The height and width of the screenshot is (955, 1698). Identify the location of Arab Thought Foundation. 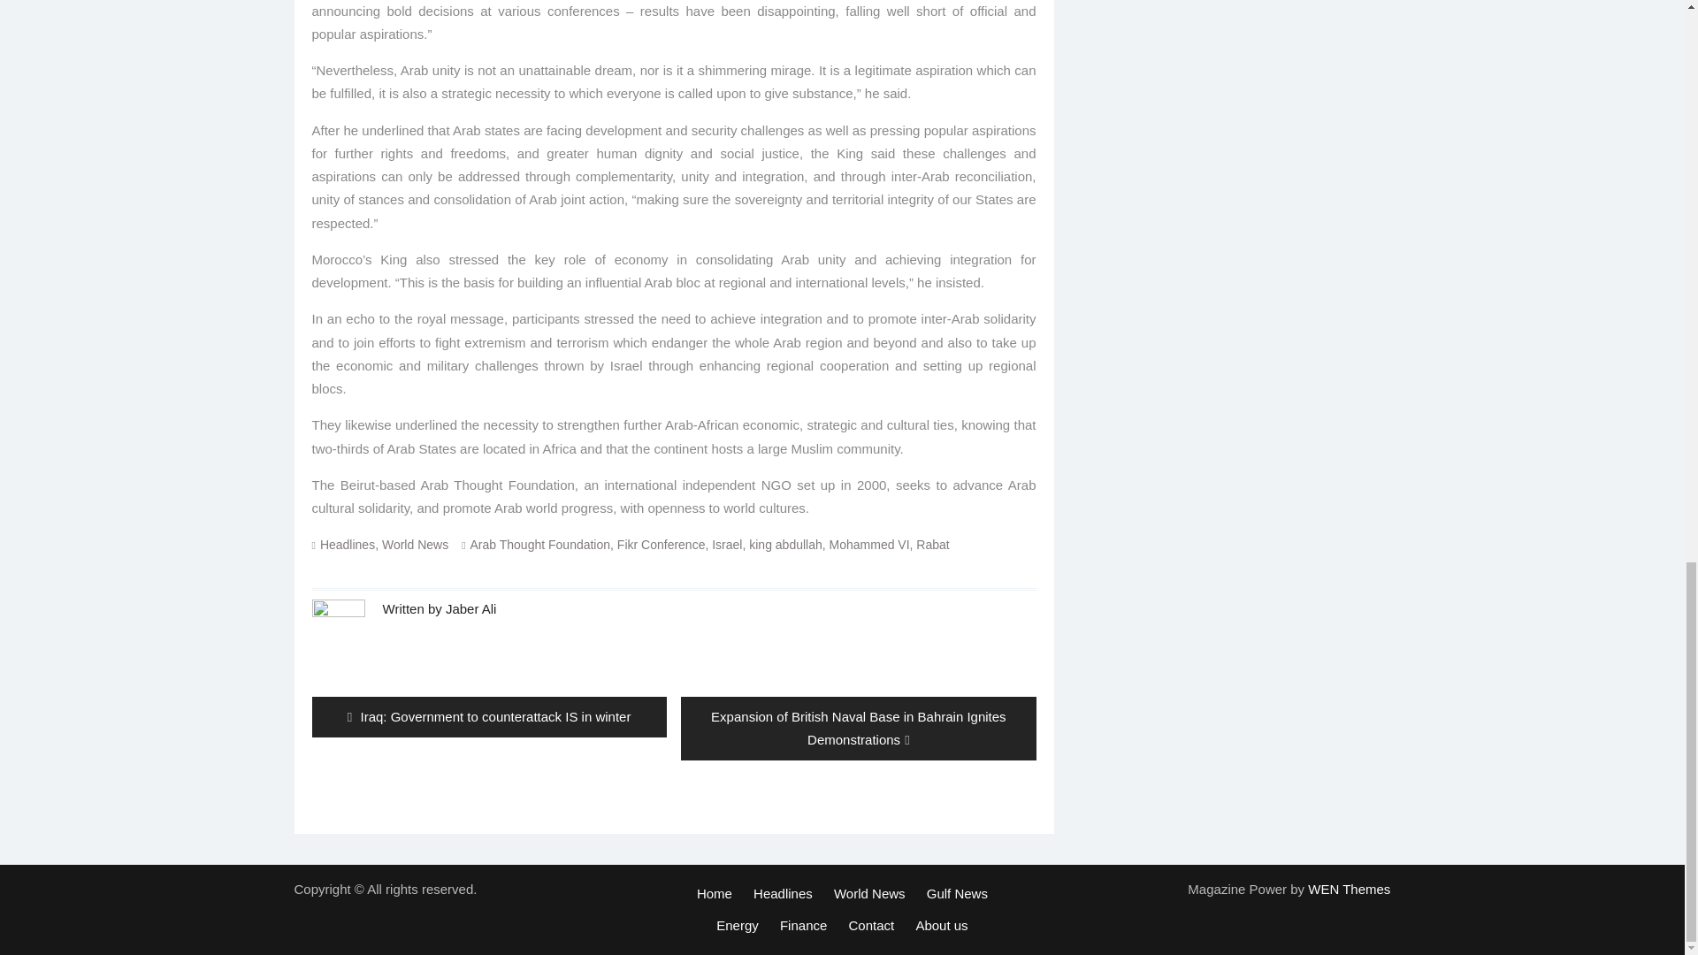
(540, 545).